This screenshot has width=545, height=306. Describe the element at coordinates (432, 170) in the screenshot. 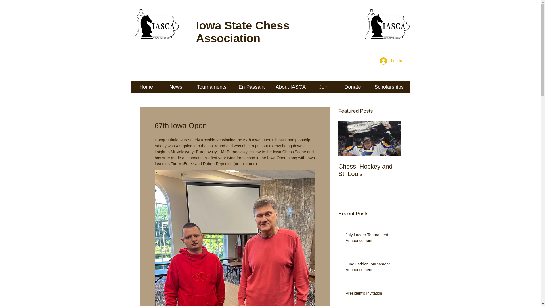

I see `2018 Lee County Fair Chess Tournament` at that location.